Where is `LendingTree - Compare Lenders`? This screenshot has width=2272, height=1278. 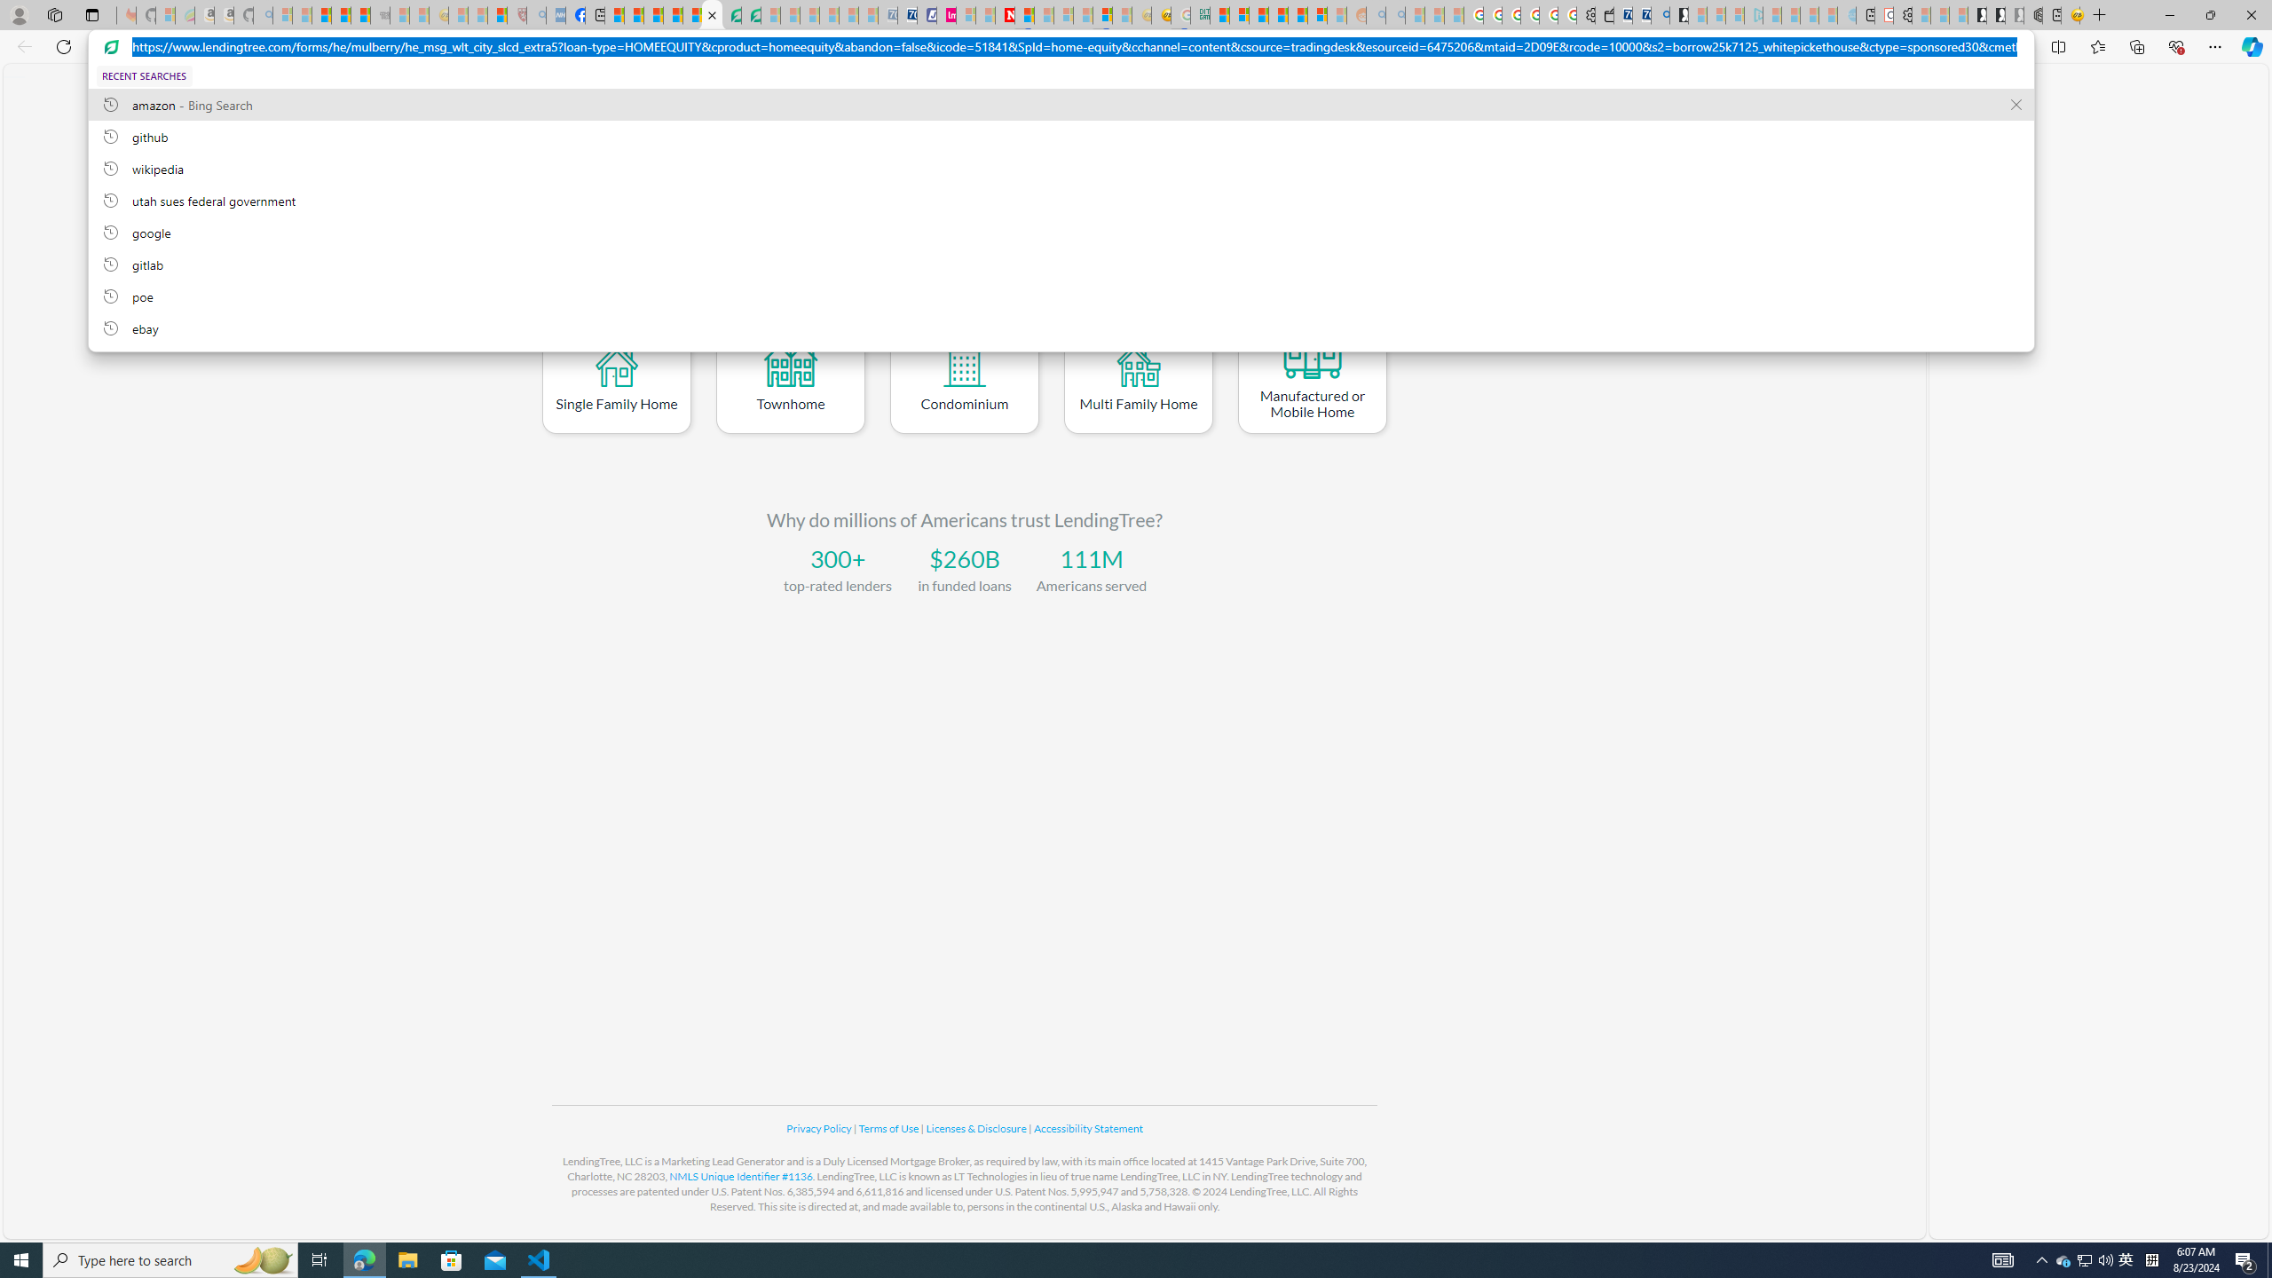 LendingTree - Compare Lenders is located at coordinates (712, 15).